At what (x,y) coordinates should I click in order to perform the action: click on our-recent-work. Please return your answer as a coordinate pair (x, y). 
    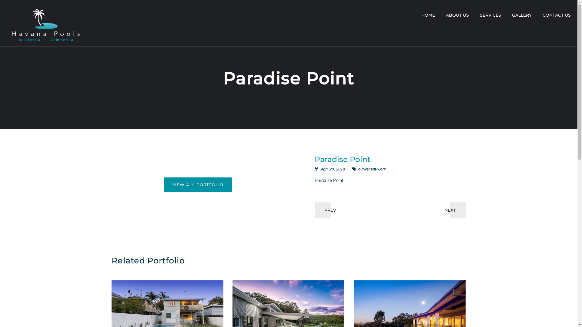
    Looking at the image, I should click on (372, 169).